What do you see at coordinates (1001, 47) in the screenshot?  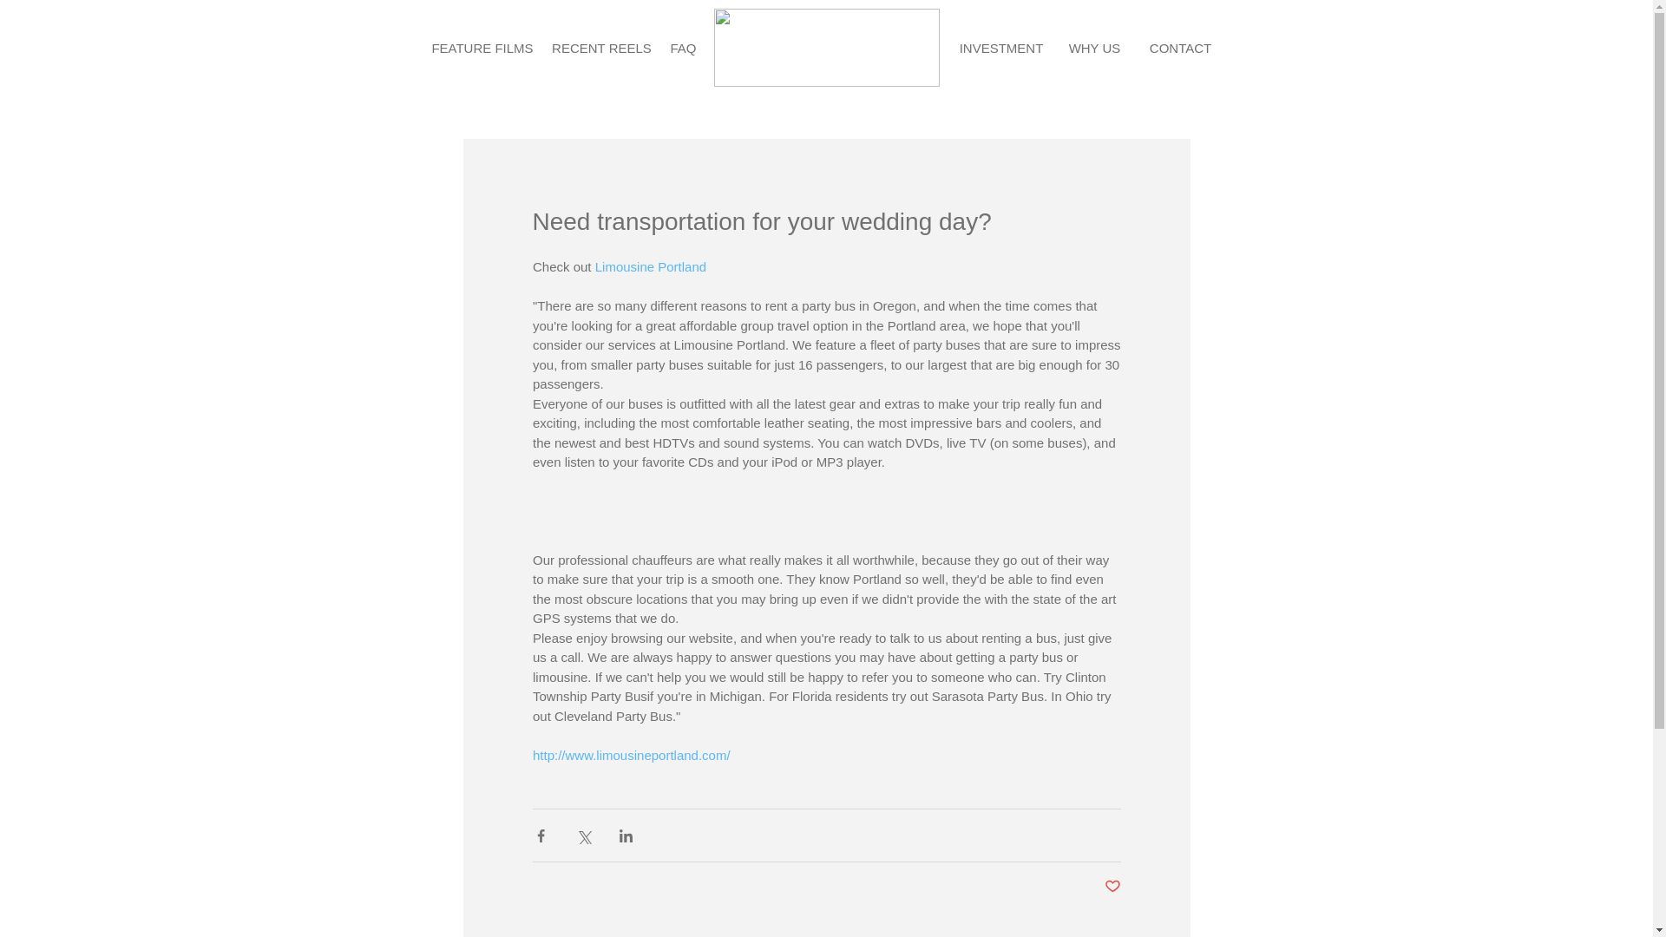 I see `INVESTMENT` at bounding box center [1001, 47].